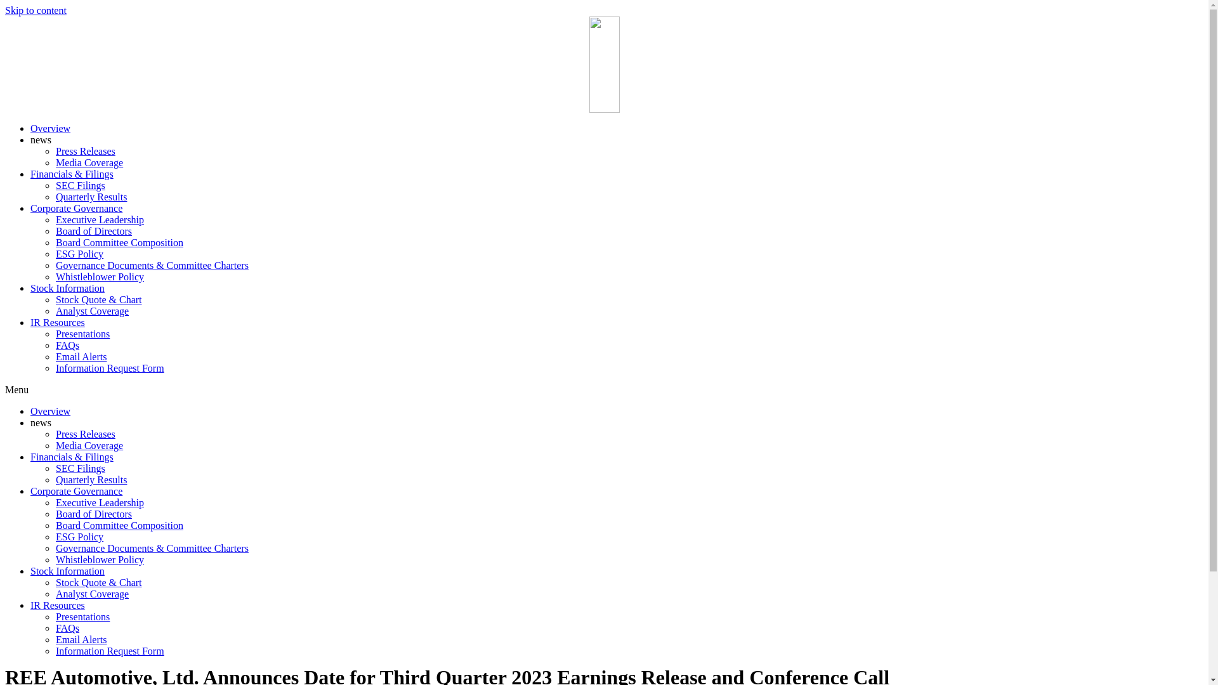 This screenshot has height=685, width=1218. Describe the element at coordinates (93, 311) in the screenshot. I see `Analyst Coverage` at that location.